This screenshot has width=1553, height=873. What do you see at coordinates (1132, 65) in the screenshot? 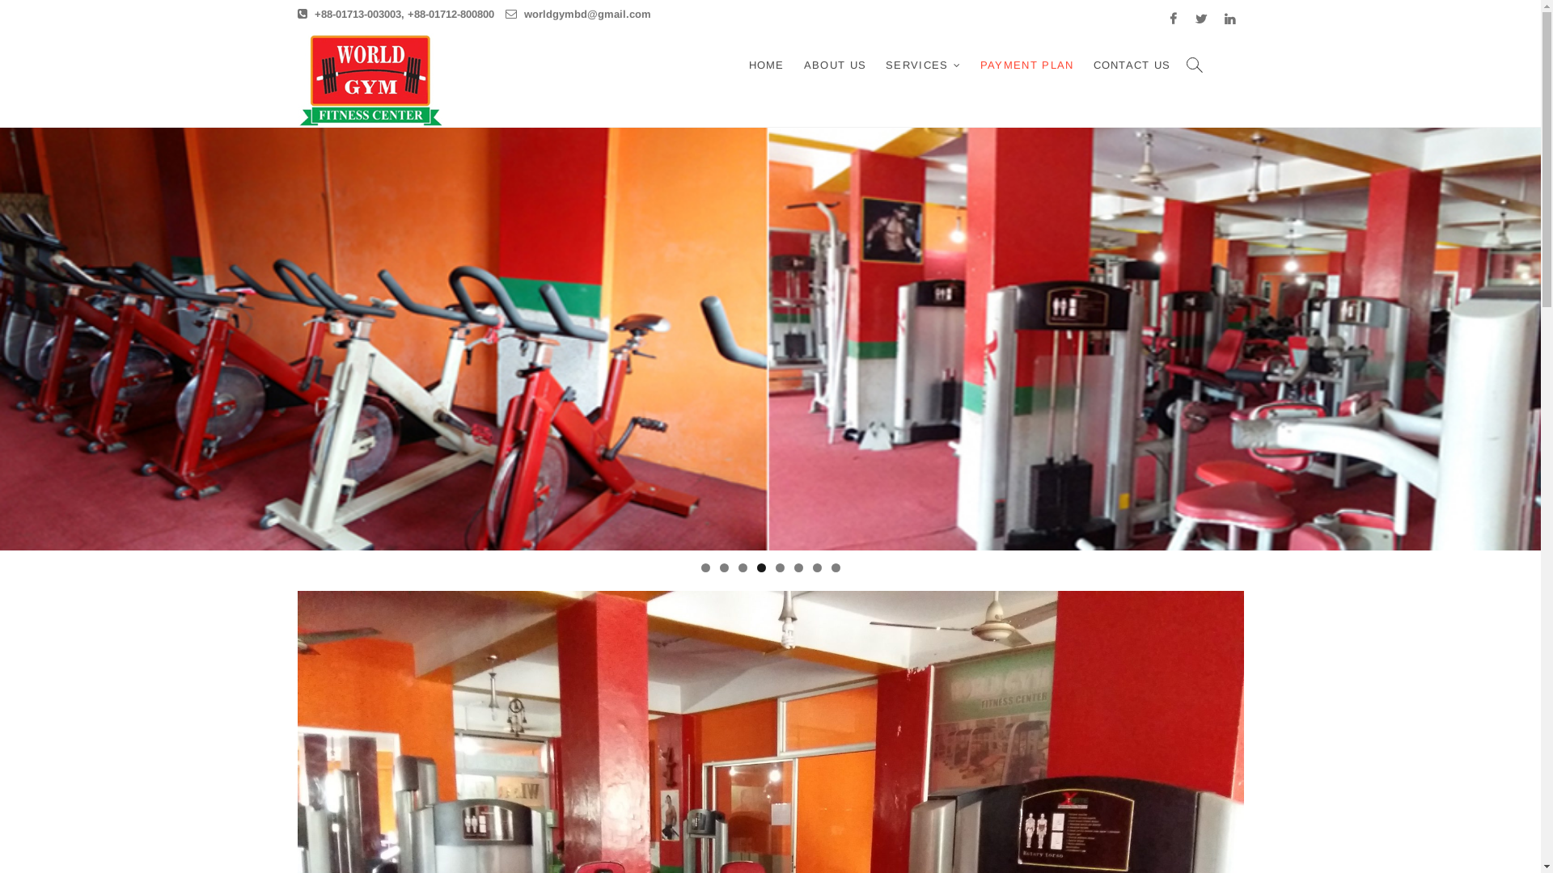
I see `CONTACT US` at bounding box center [1132, 65].